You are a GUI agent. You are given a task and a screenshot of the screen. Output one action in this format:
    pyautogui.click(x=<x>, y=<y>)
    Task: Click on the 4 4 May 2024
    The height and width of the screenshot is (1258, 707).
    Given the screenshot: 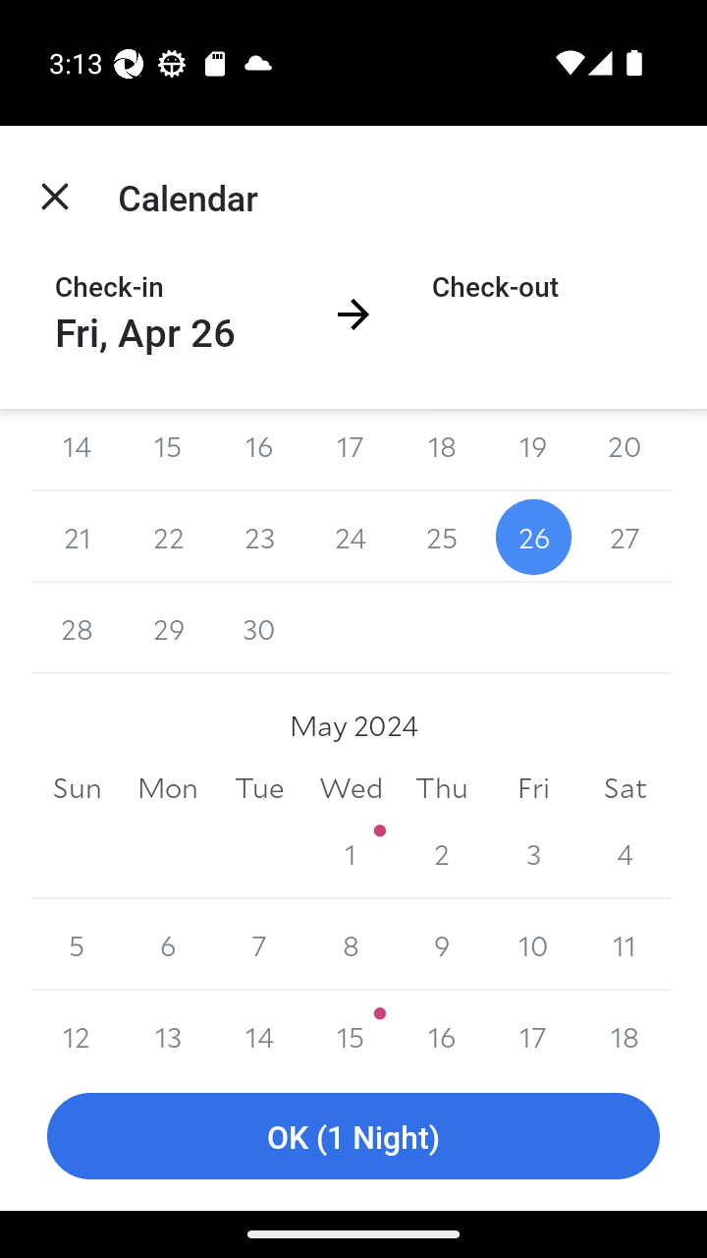 What is the action you would take?
    pyautogui.click(x=625, y=853)
    